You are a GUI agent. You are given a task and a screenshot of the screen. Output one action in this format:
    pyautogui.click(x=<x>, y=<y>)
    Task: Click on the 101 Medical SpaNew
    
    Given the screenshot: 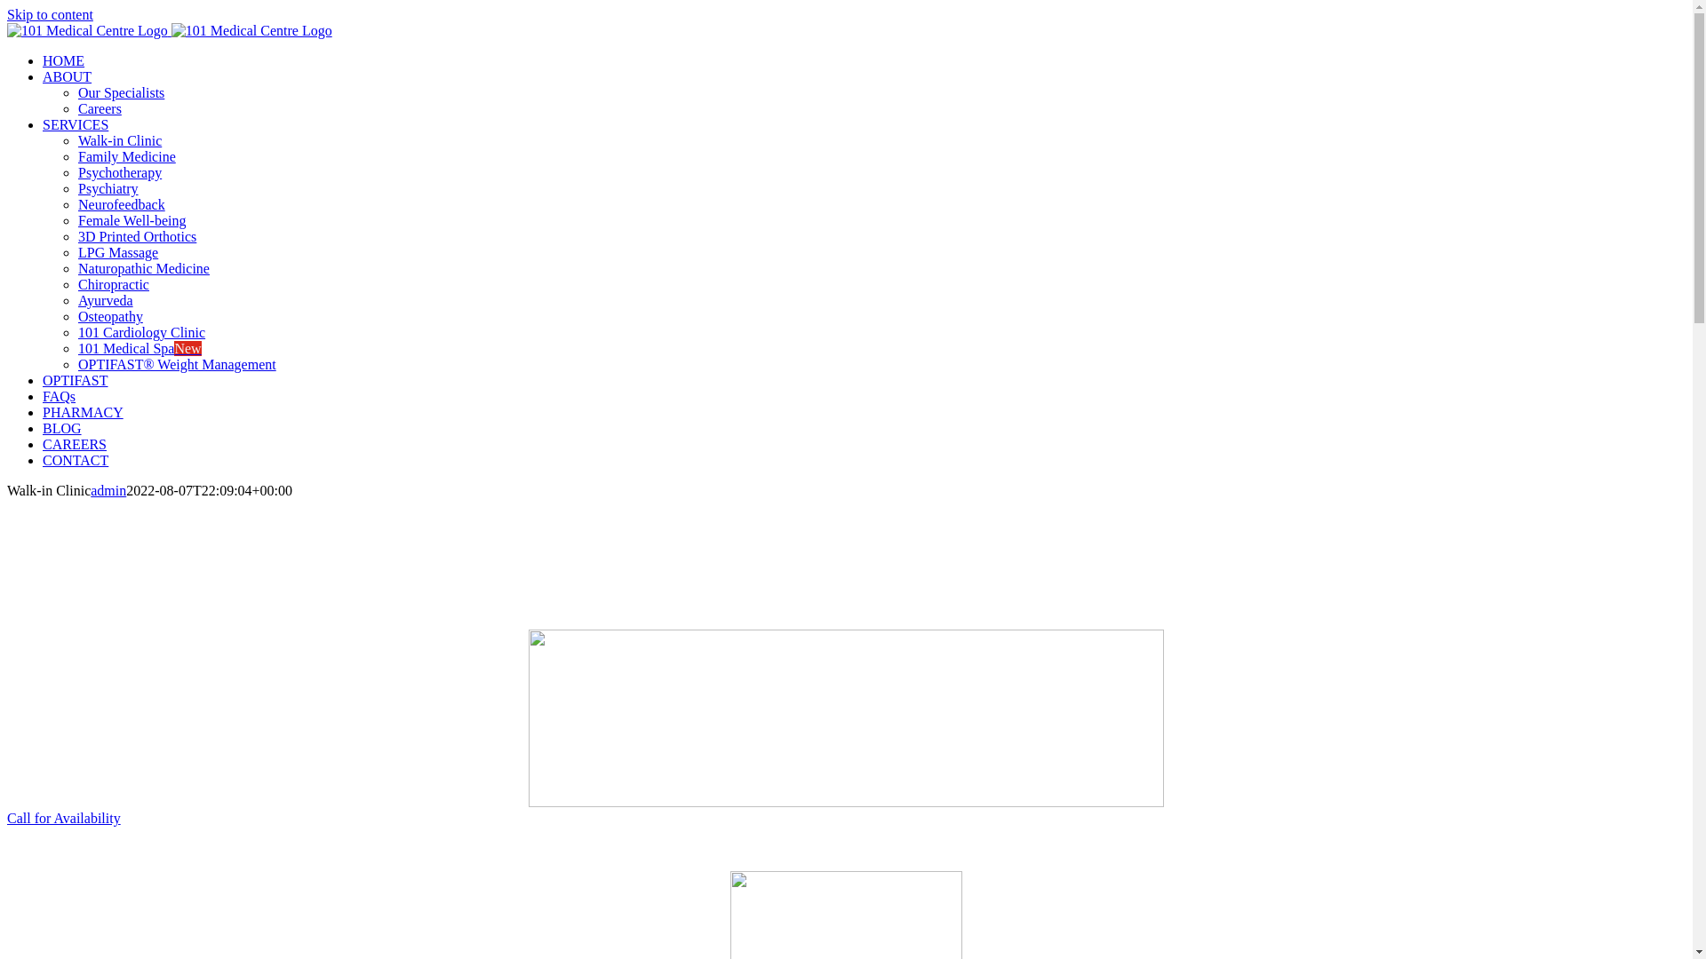 What is the action you would take?
    pyautogui.click(x=140, y=348)
    